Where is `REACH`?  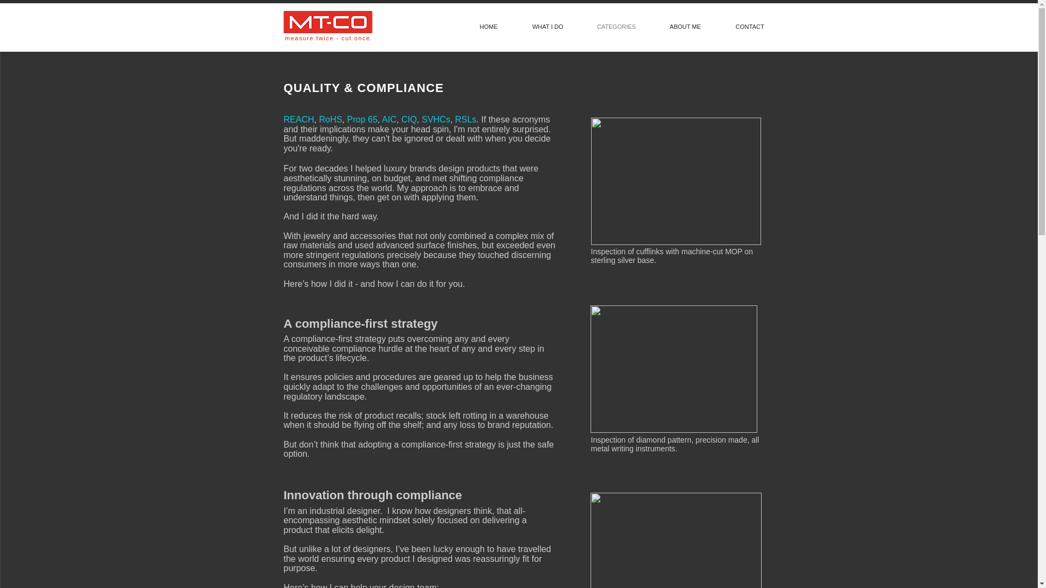
REACH is located at coordinates (299, 119).